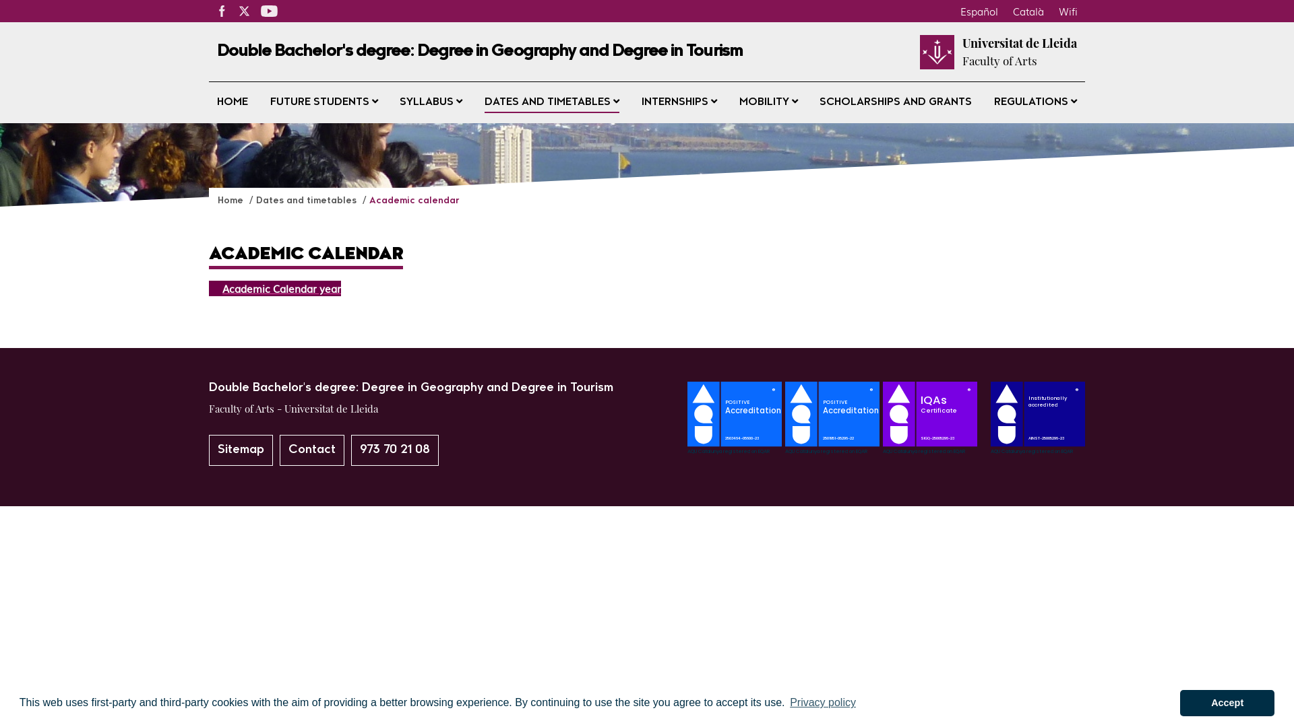  I want to click on Privacy policy, so click(823, 703).